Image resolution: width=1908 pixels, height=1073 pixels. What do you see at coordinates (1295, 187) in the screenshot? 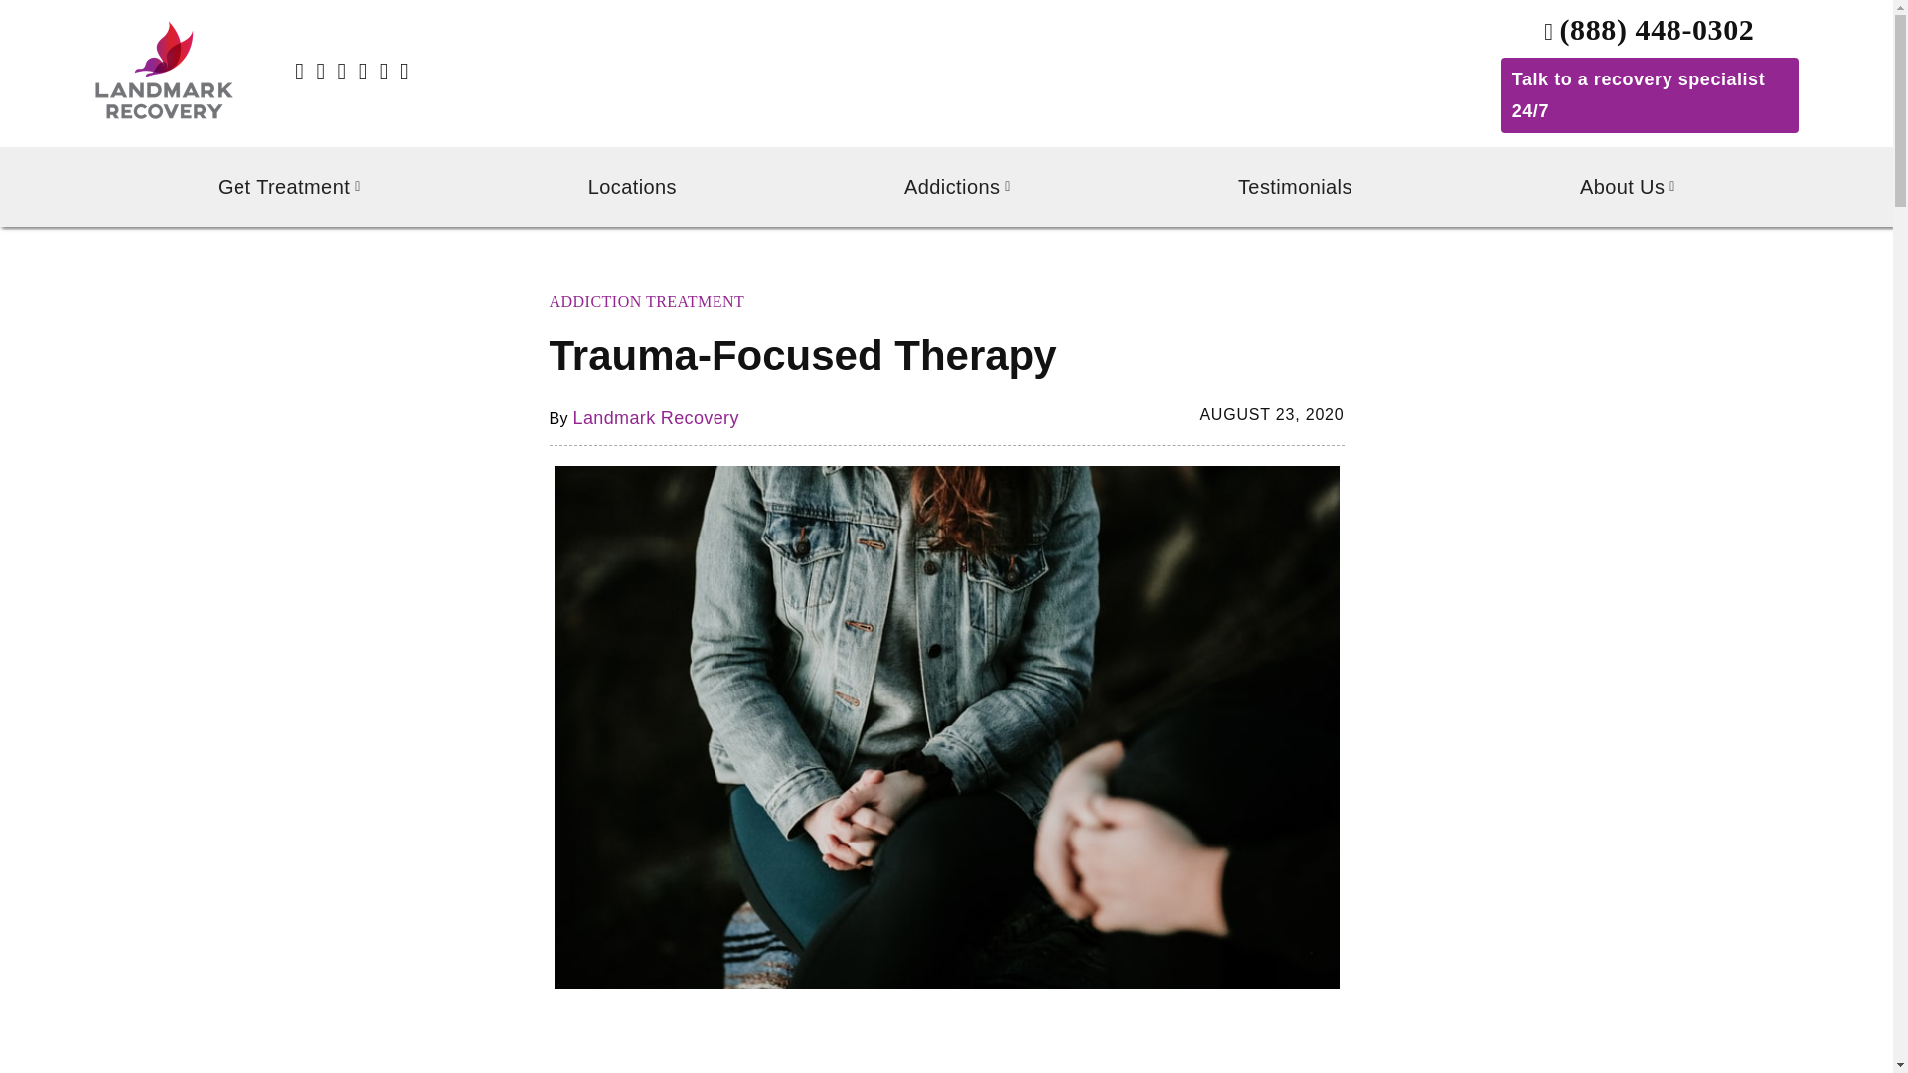
I see `Testimonials` at bounding box center [1295, 187].